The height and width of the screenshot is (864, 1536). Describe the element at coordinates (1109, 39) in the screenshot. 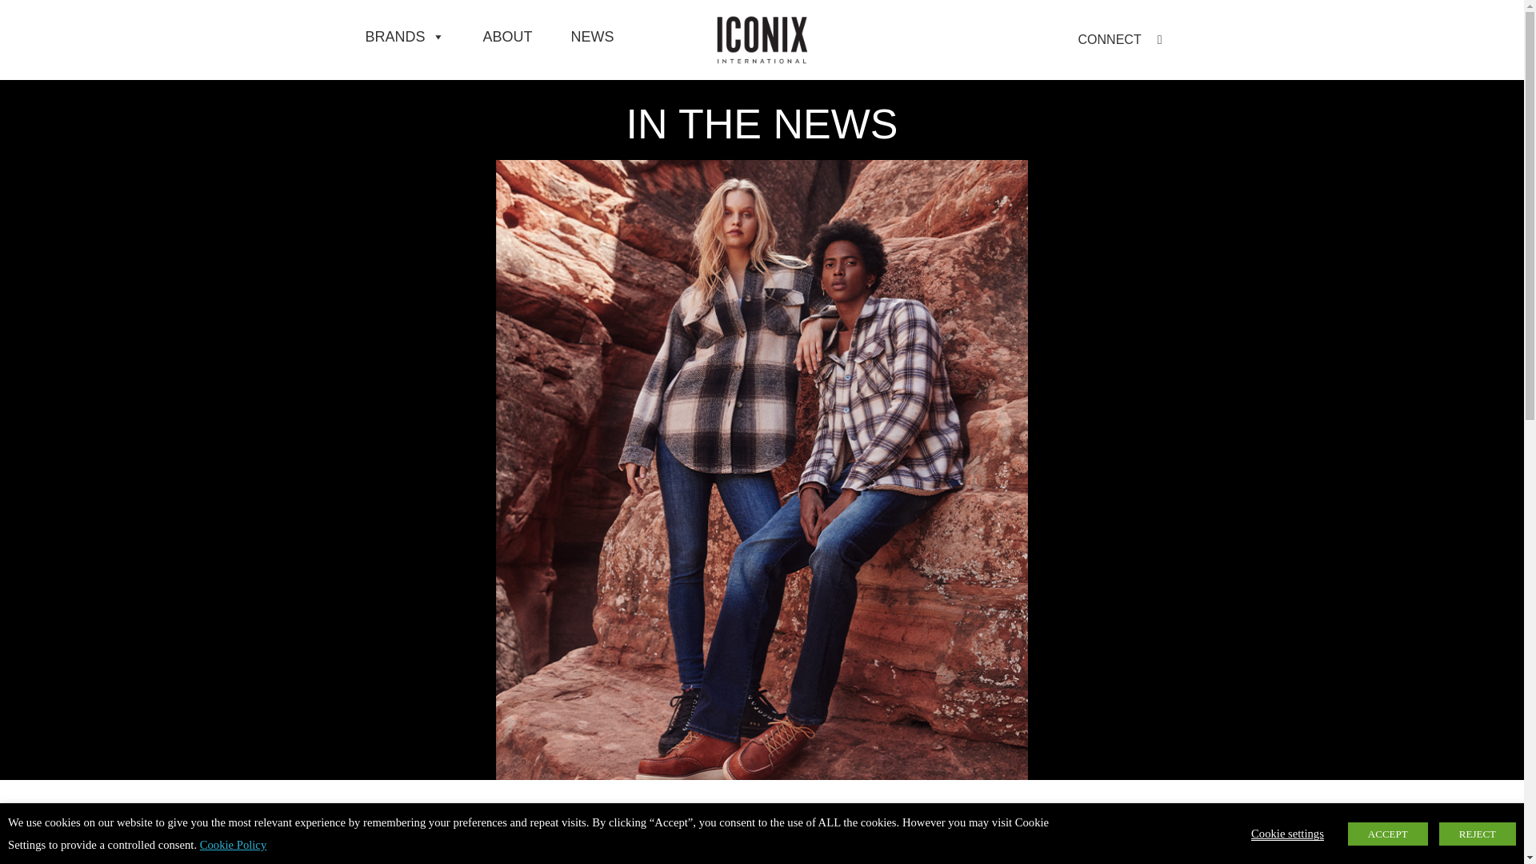

I see `CONNECT` at that location.